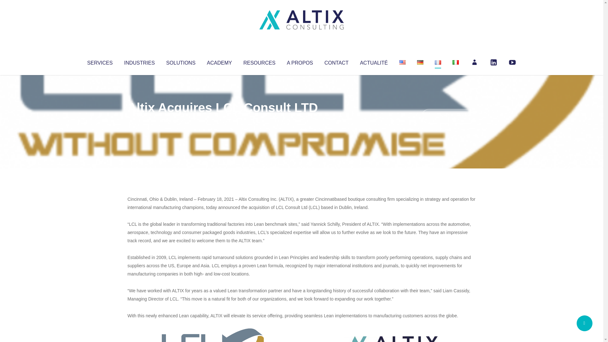  What do you see at coordinates (139, 120) in the screenshot?
I see `Articles par Altix` at bounding box center [139, 120].